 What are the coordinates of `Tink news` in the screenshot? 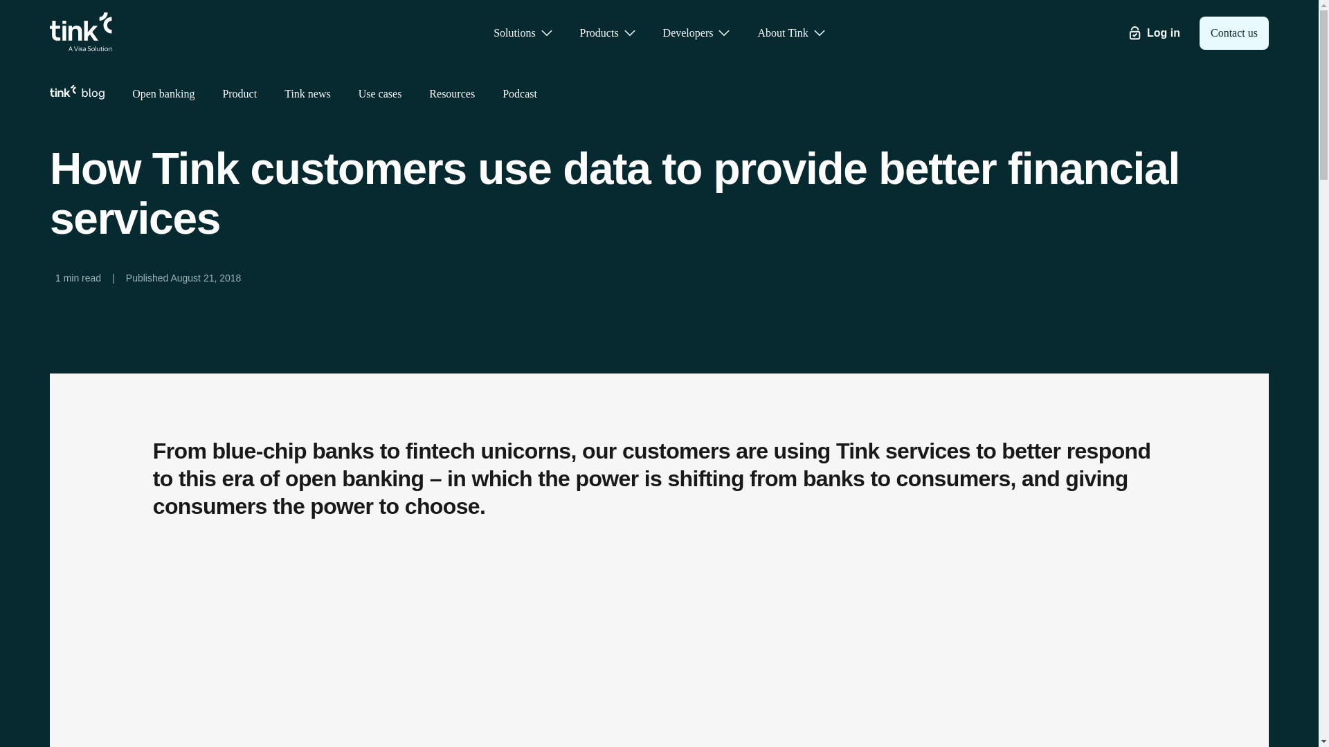 It's located at (307, 93).